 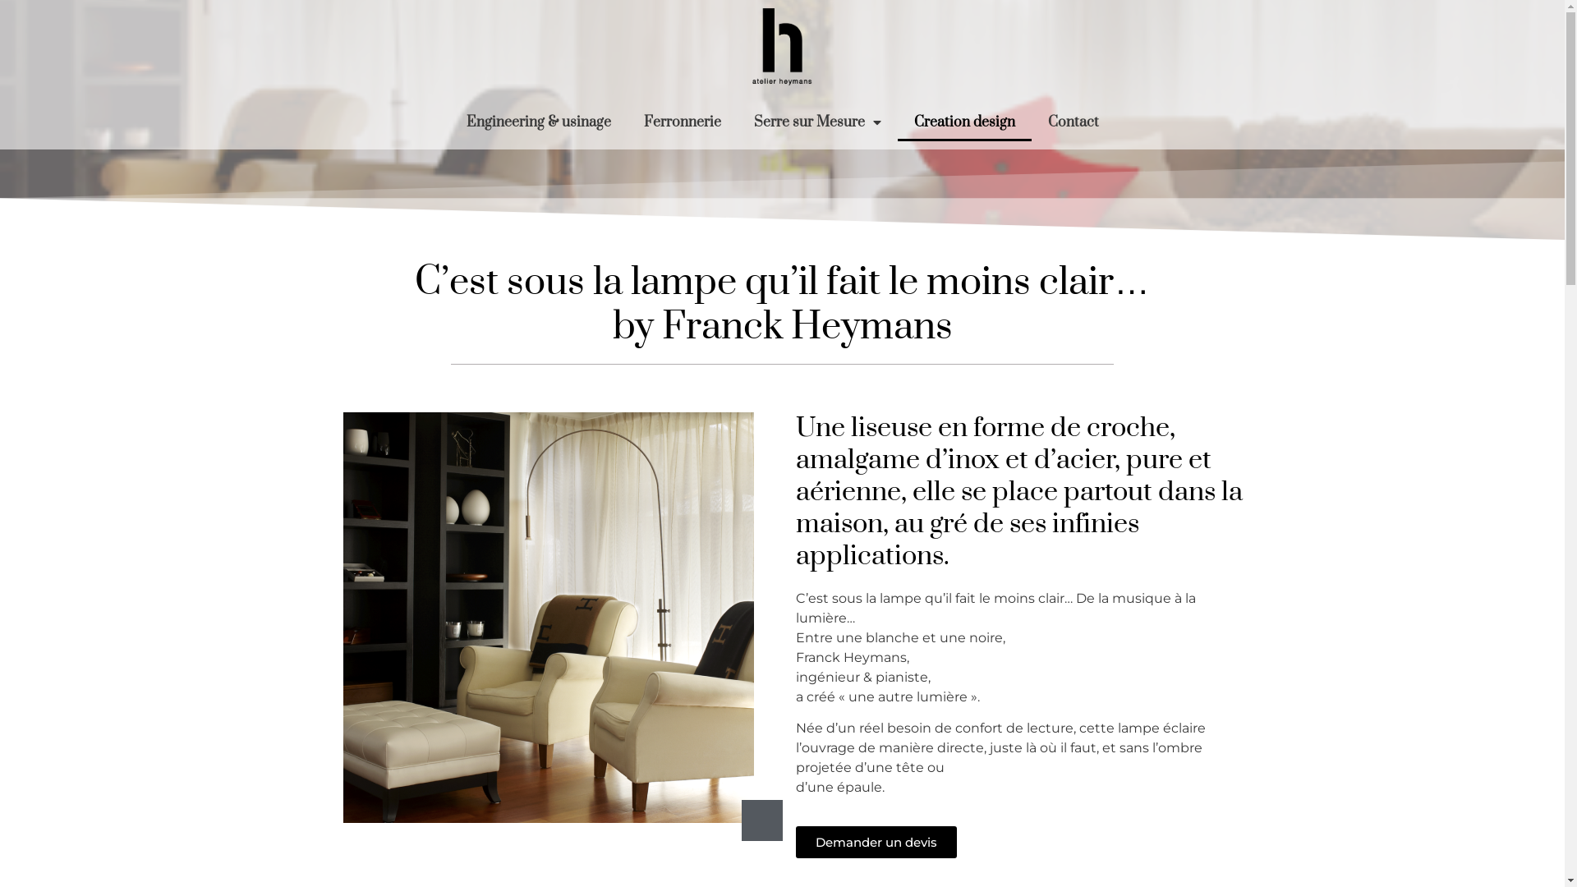 What do you see at coordinates (964, 122) in the screenshot?
I see `Creation design` at bounding box center [964, 122].